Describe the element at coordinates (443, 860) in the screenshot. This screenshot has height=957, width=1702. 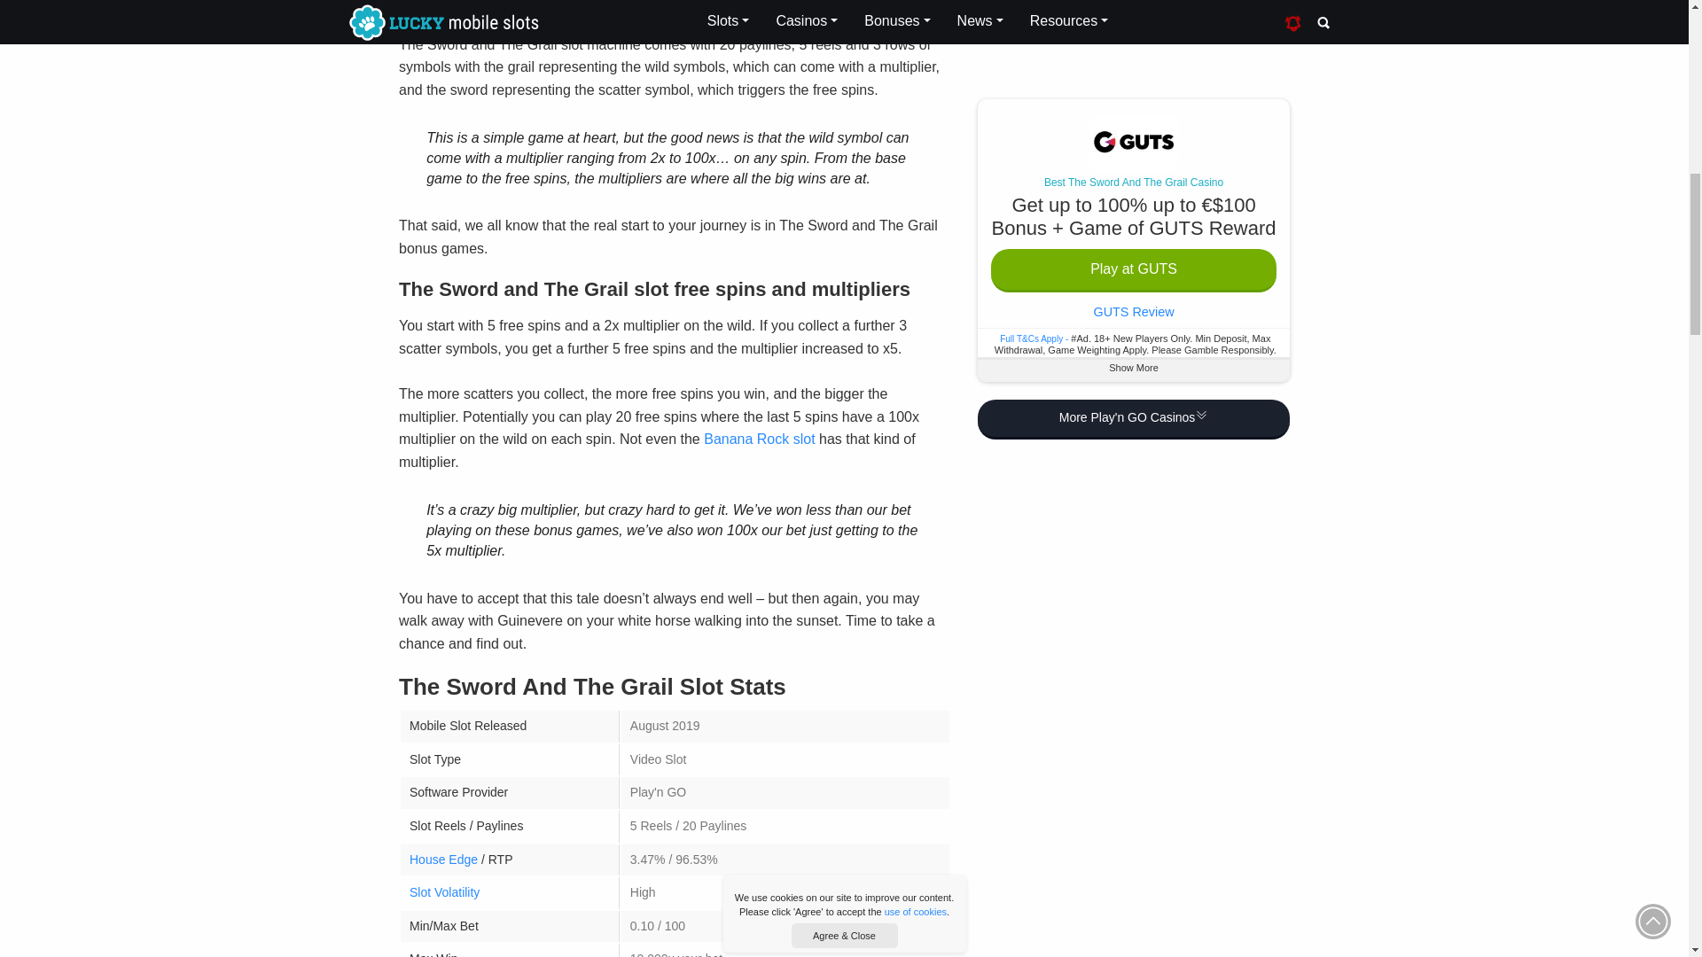
I see `Learn about slots house edge` at that location.